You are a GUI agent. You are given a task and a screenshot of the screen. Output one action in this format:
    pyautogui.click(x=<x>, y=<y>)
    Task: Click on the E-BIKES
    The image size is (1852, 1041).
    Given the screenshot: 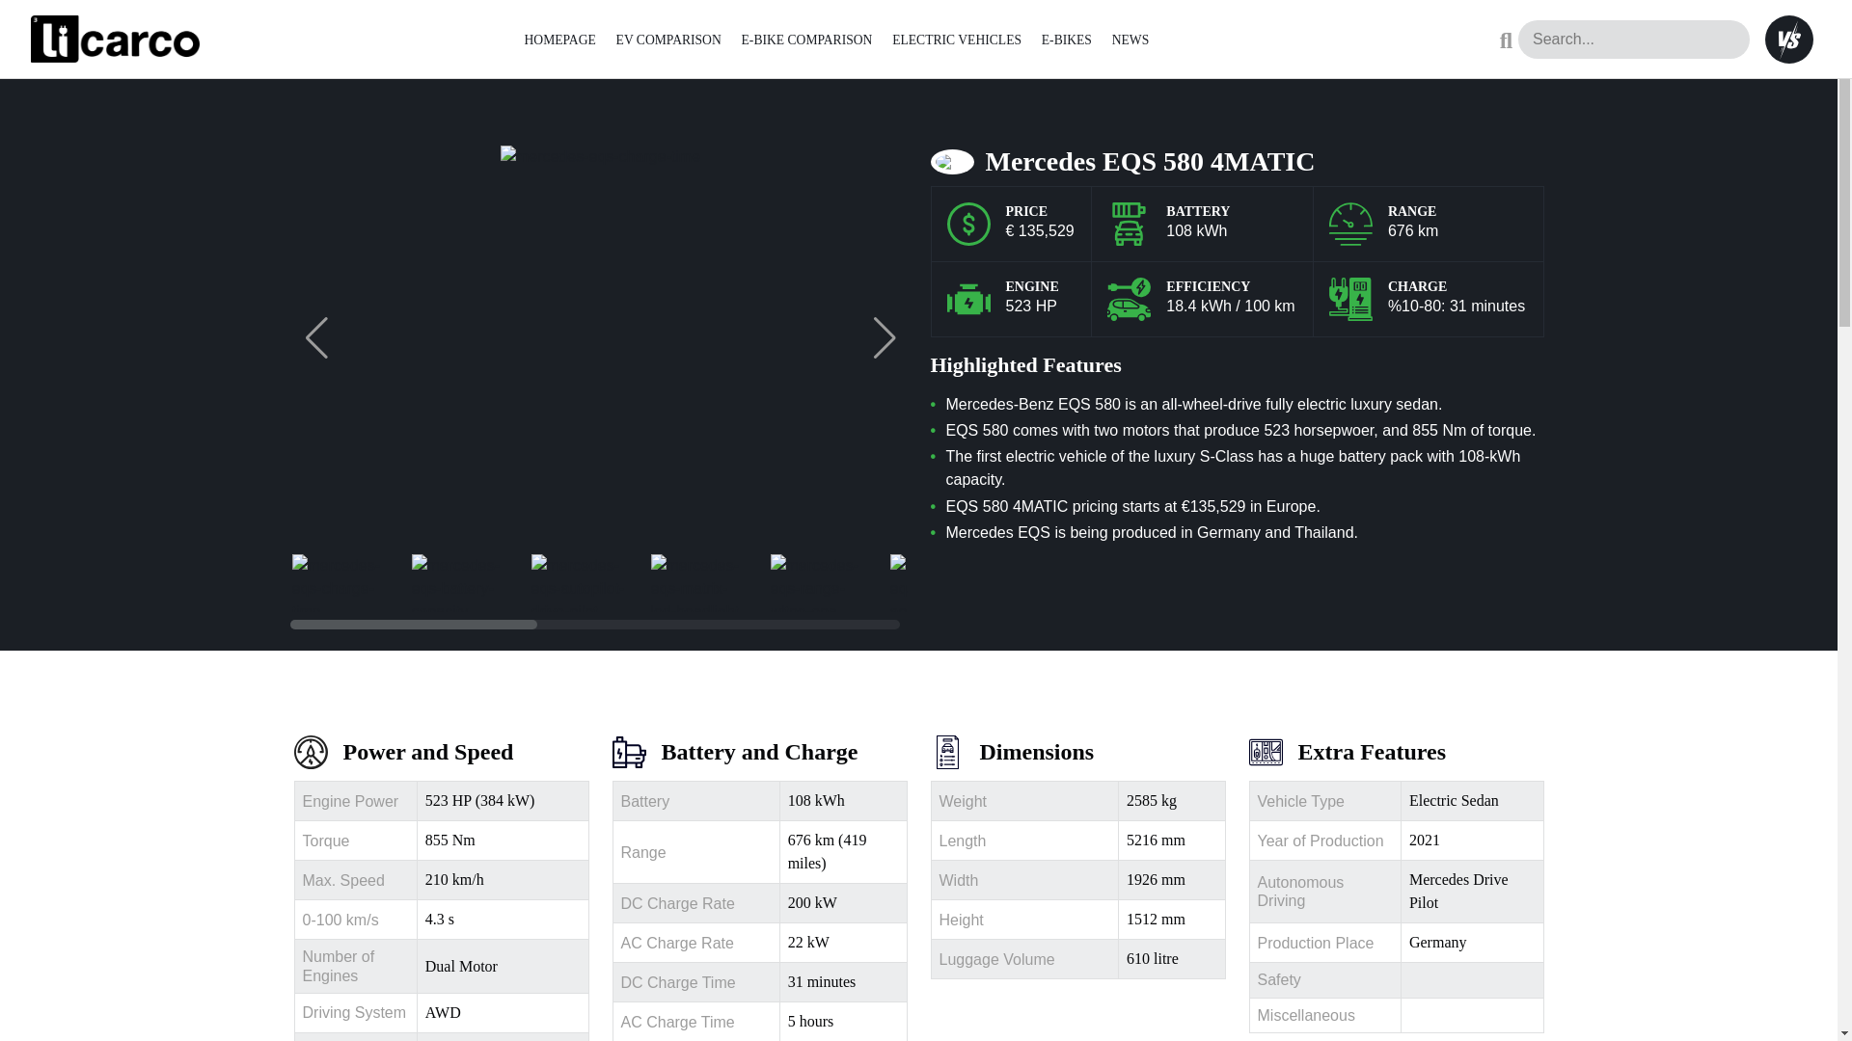 What is the action you would take?
    pyautogui.click(x=1067, y=39)
    